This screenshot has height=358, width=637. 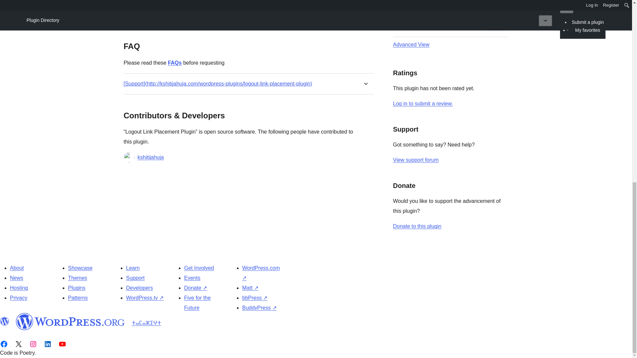 What do you see at coordinates (423, 103) in the screenshot?
I see `Log in to WordPress.org` at bounding box center [423, 103].